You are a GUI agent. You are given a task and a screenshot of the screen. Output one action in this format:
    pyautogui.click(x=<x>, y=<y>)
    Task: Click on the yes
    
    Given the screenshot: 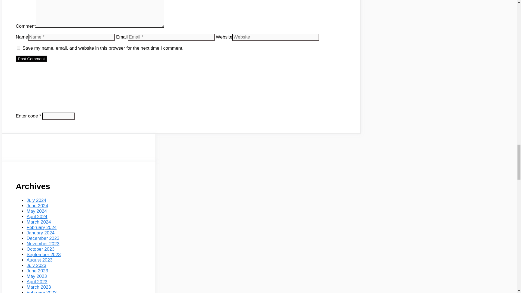 What is the action you would take?
    pyautogui.click(x=18, y=48)
    